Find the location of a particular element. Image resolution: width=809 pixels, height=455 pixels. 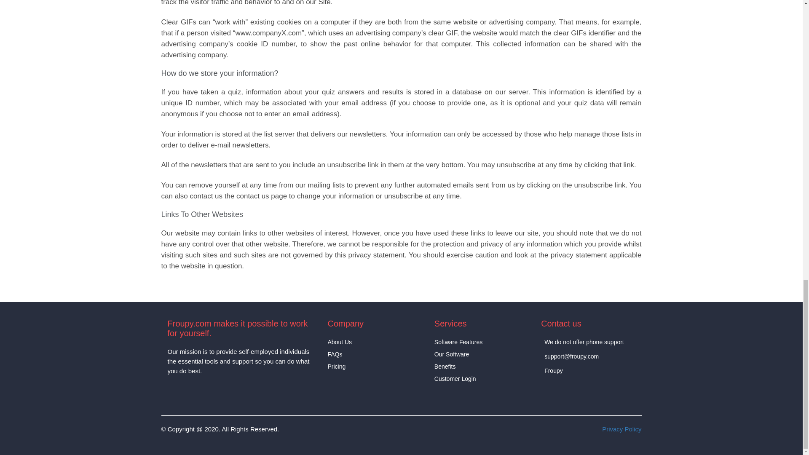

Our Software is located at coordinates (452, 355).